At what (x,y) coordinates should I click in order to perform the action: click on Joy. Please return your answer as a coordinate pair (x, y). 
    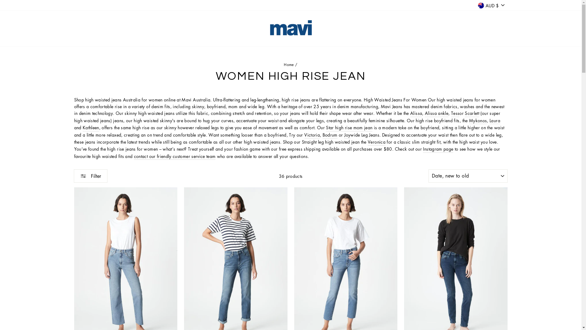
    Looking at the image, I should click on (347, 135).